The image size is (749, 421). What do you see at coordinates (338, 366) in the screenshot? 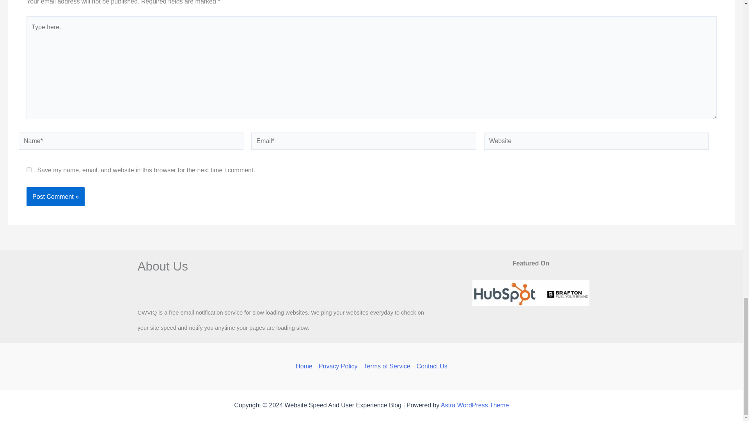
I see `Privacy Policy` at bounding box center [338, 366].